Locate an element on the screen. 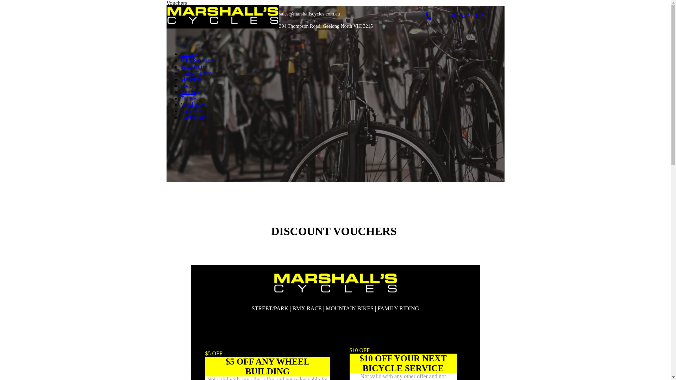 Image resolution: width=676 pixels, height=380 pixels. sales@marshallscycles.com.au is located at coordinates (309, 14).